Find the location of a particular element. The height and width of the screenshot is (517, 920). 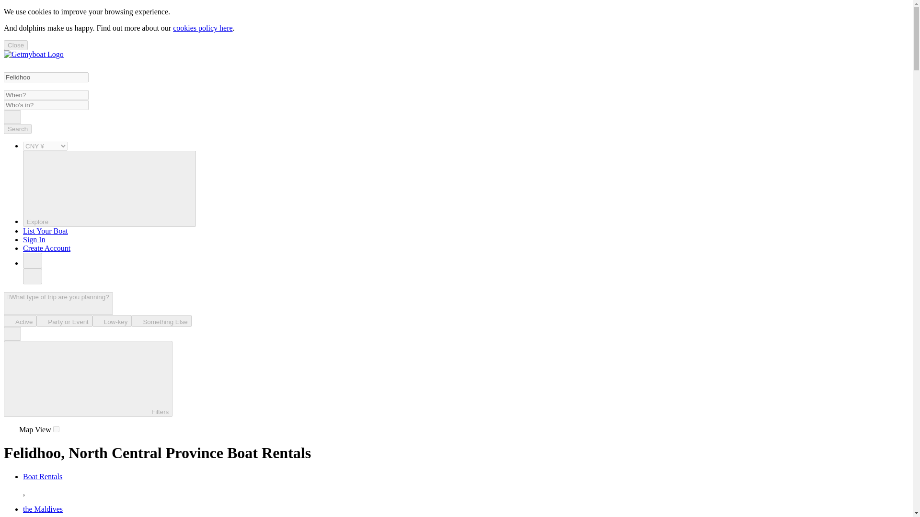

Party or Event is located at coordinates (64, 321).